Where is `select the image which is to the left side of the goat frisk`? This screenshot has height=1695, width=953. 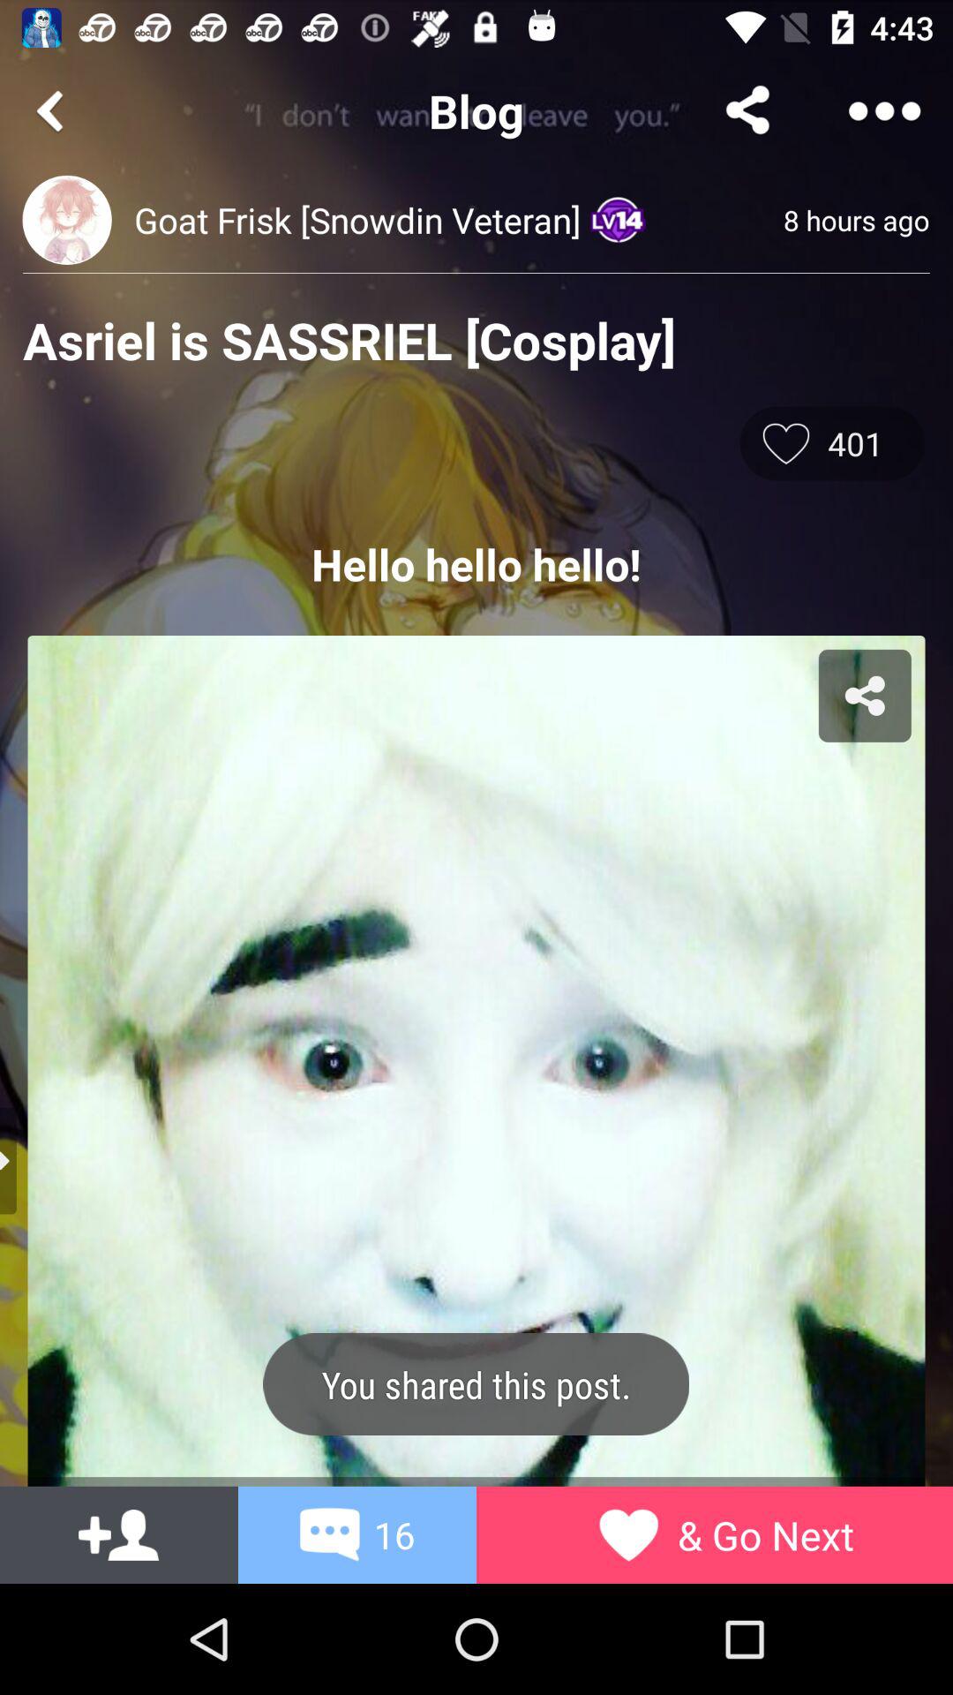
select the image which is to the left side of the goat frisk is located at coordinates (67, 220).